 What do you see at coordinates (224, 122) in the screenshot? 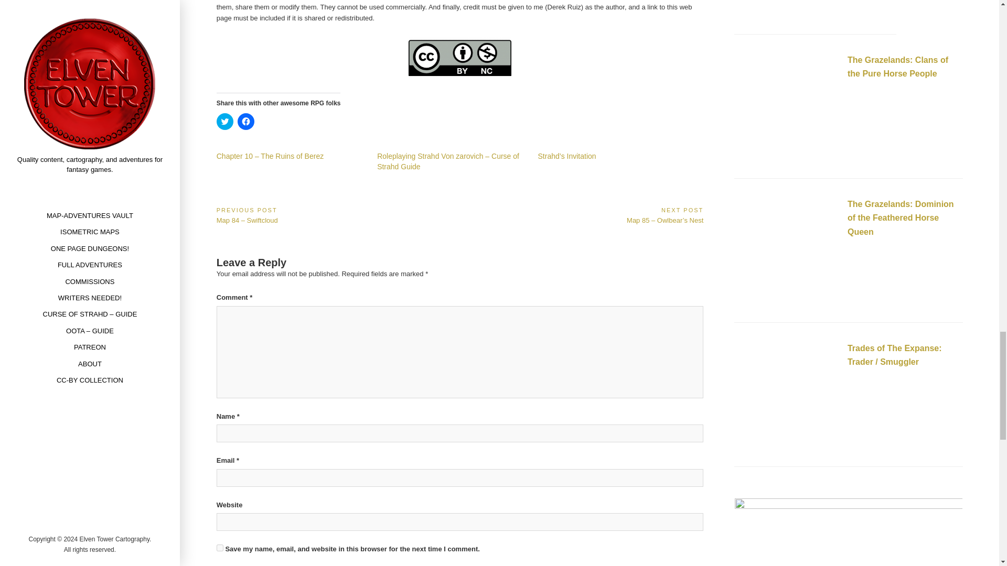
I see `Click to share on Twitter` at bounding box center [224, 122].